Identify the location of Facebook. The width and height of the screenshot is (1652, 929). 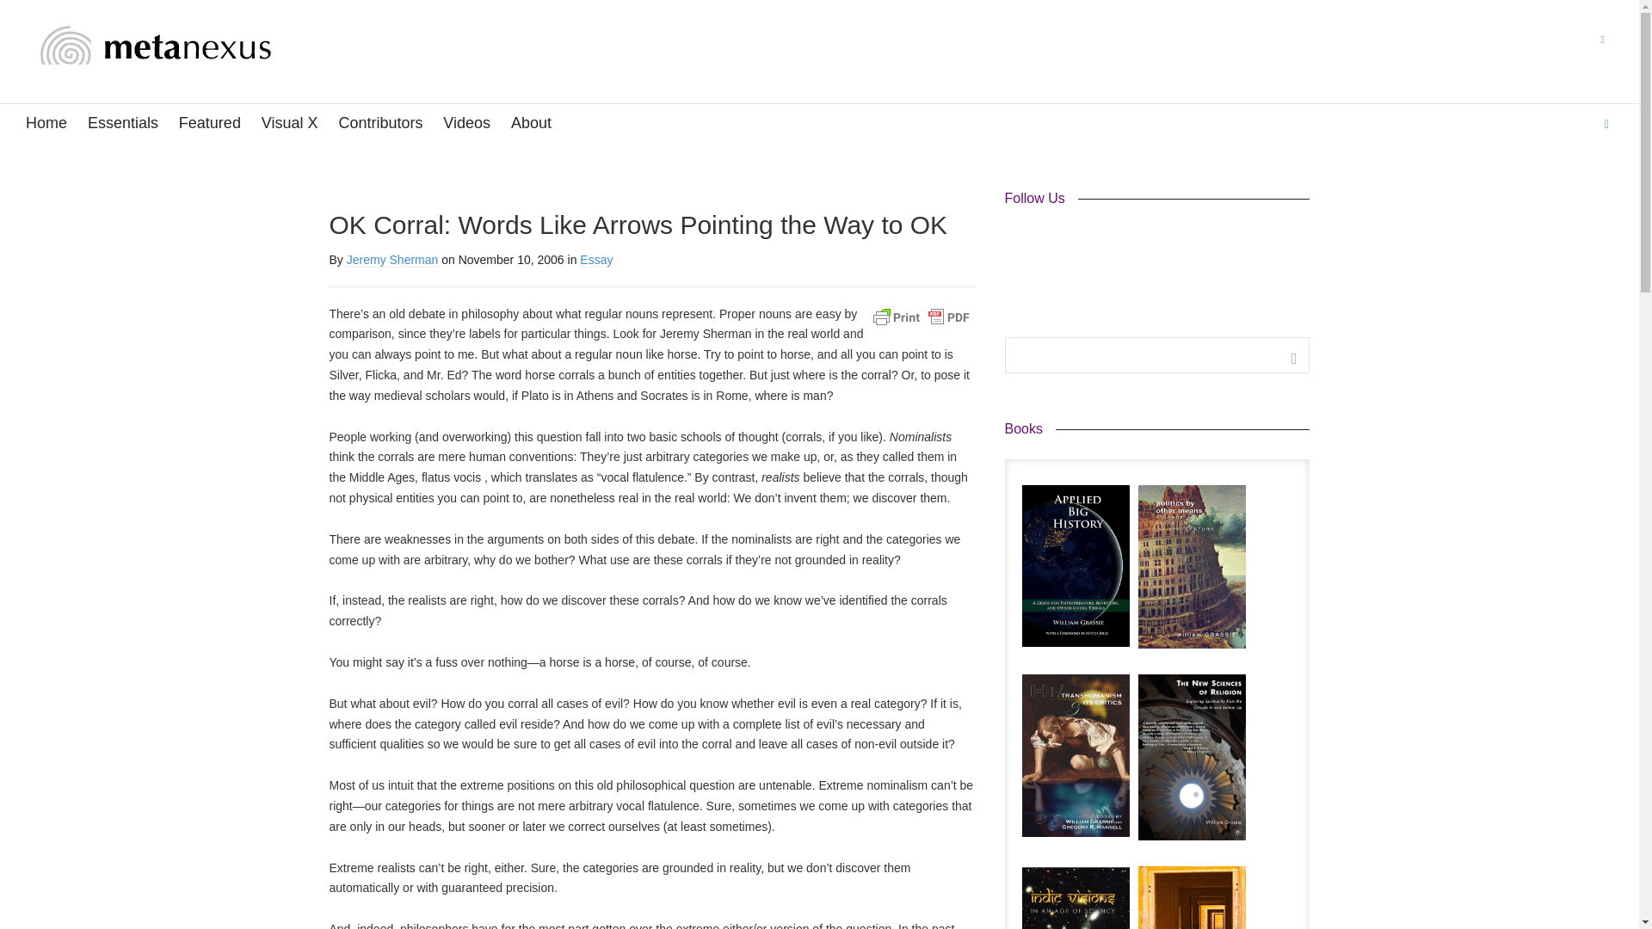
(1019, 243).